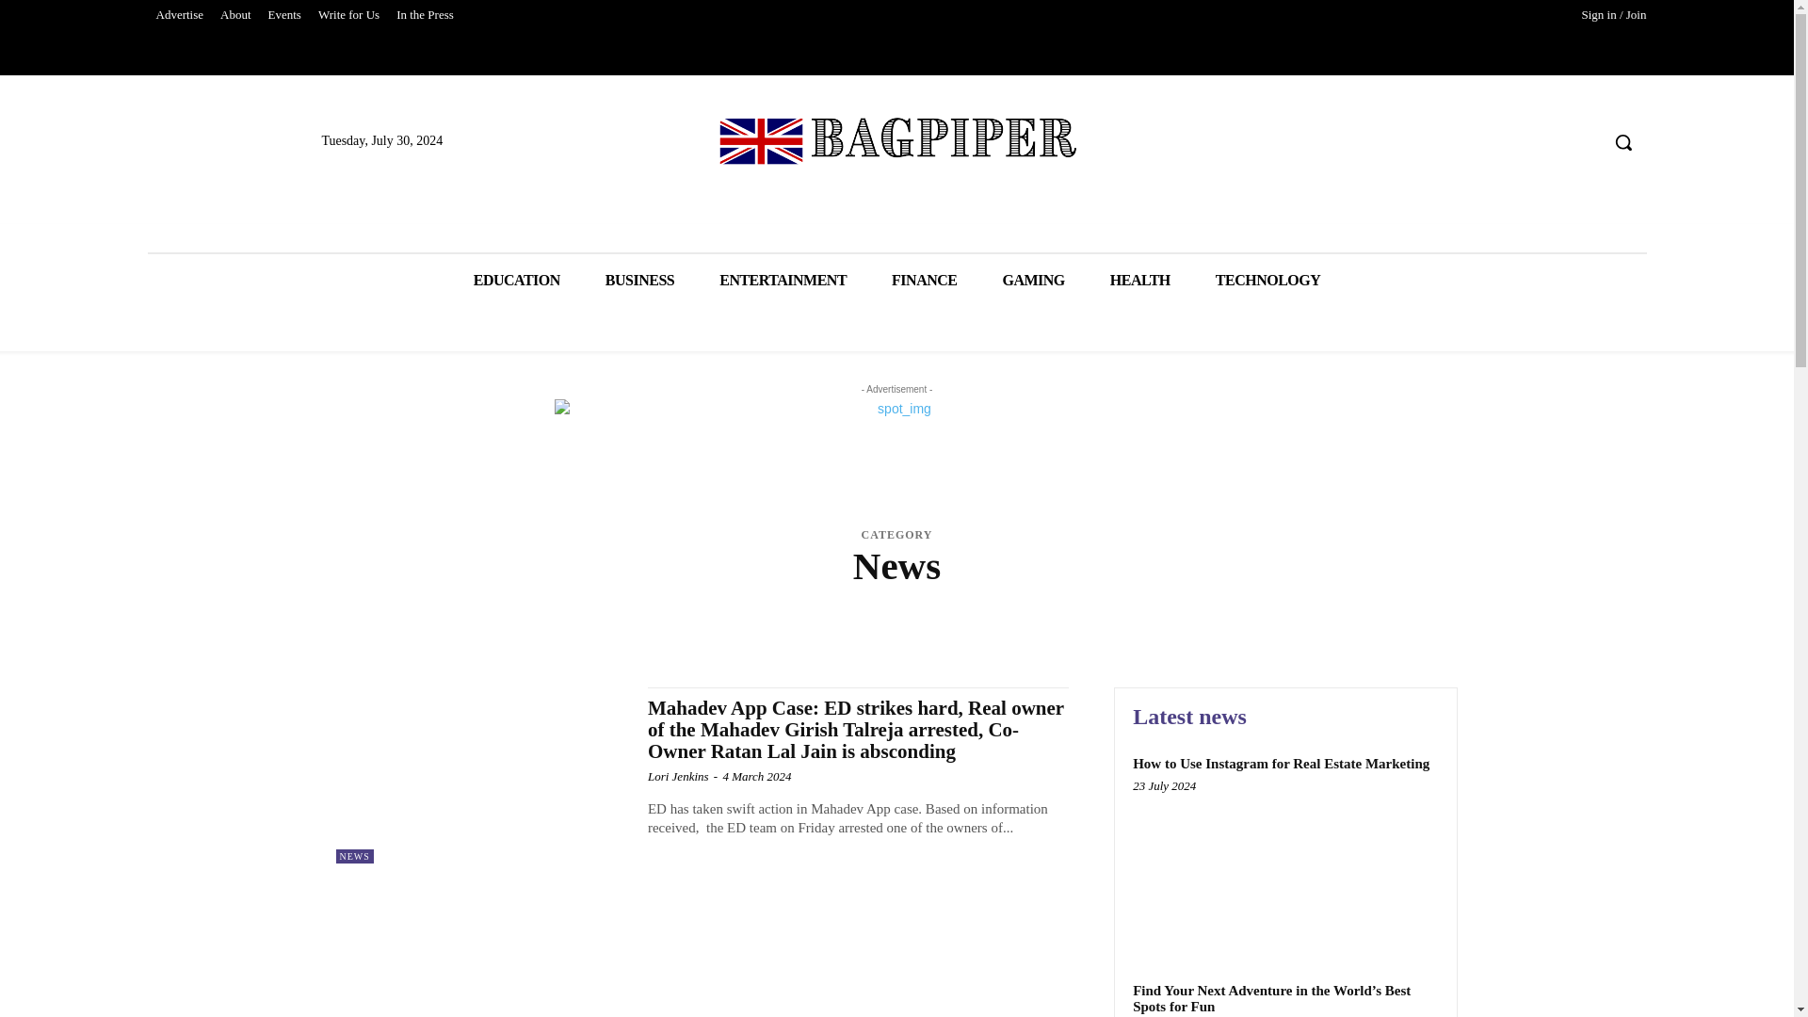 Image resolution: width=1808 pixels, height=1017 pixels. What do you see at coordinates (426, 15) in the screenshot?
I see `In the Press` at bounding box center [426, 15].